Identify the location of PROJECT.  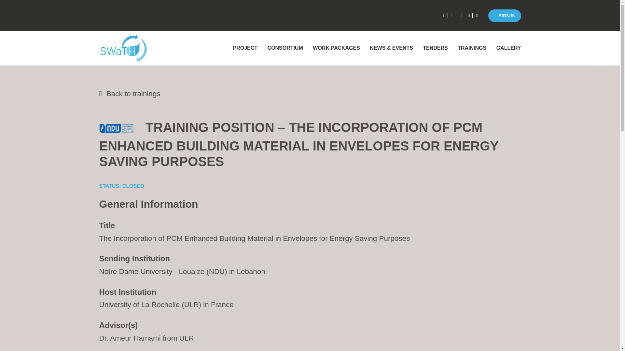
(245, 48).